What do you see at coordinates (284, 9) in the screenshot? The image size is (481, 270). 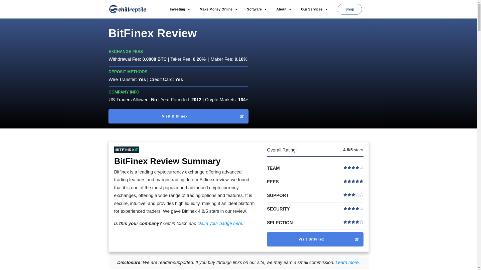 I see `About Chill Reptile` at bounding box center [284, 9].